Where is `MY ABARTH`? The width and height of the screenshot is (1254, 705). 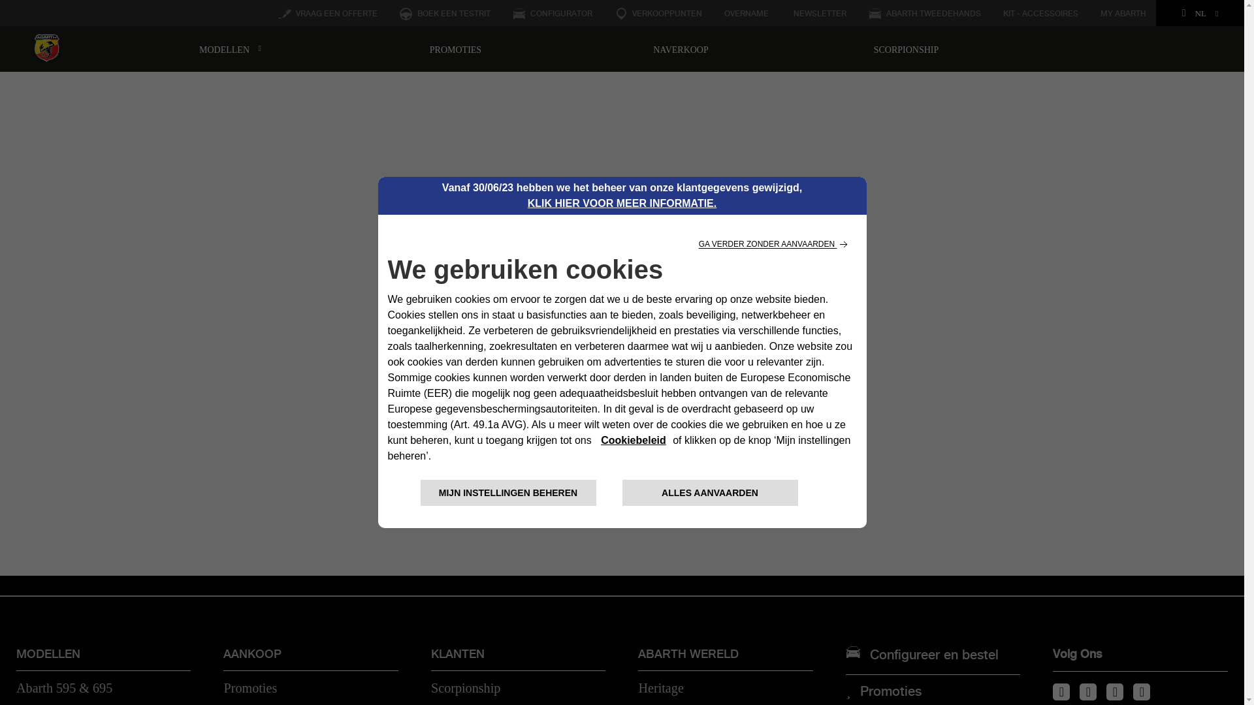 MY ABARTH is located at coordinates (1123, 14).